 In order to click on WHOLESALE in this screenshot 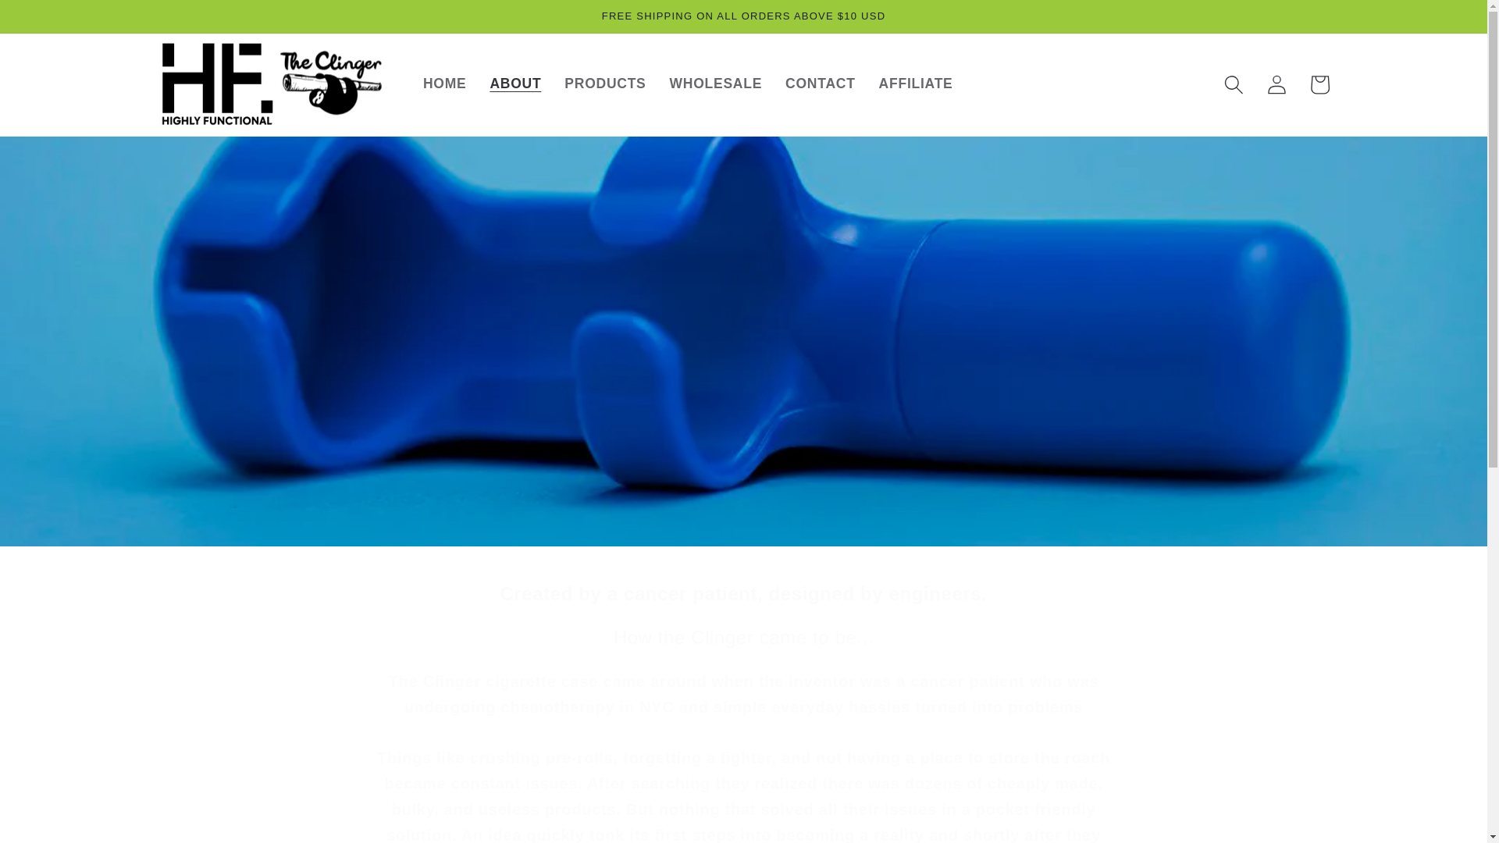, I will do `click(716, 84)`.